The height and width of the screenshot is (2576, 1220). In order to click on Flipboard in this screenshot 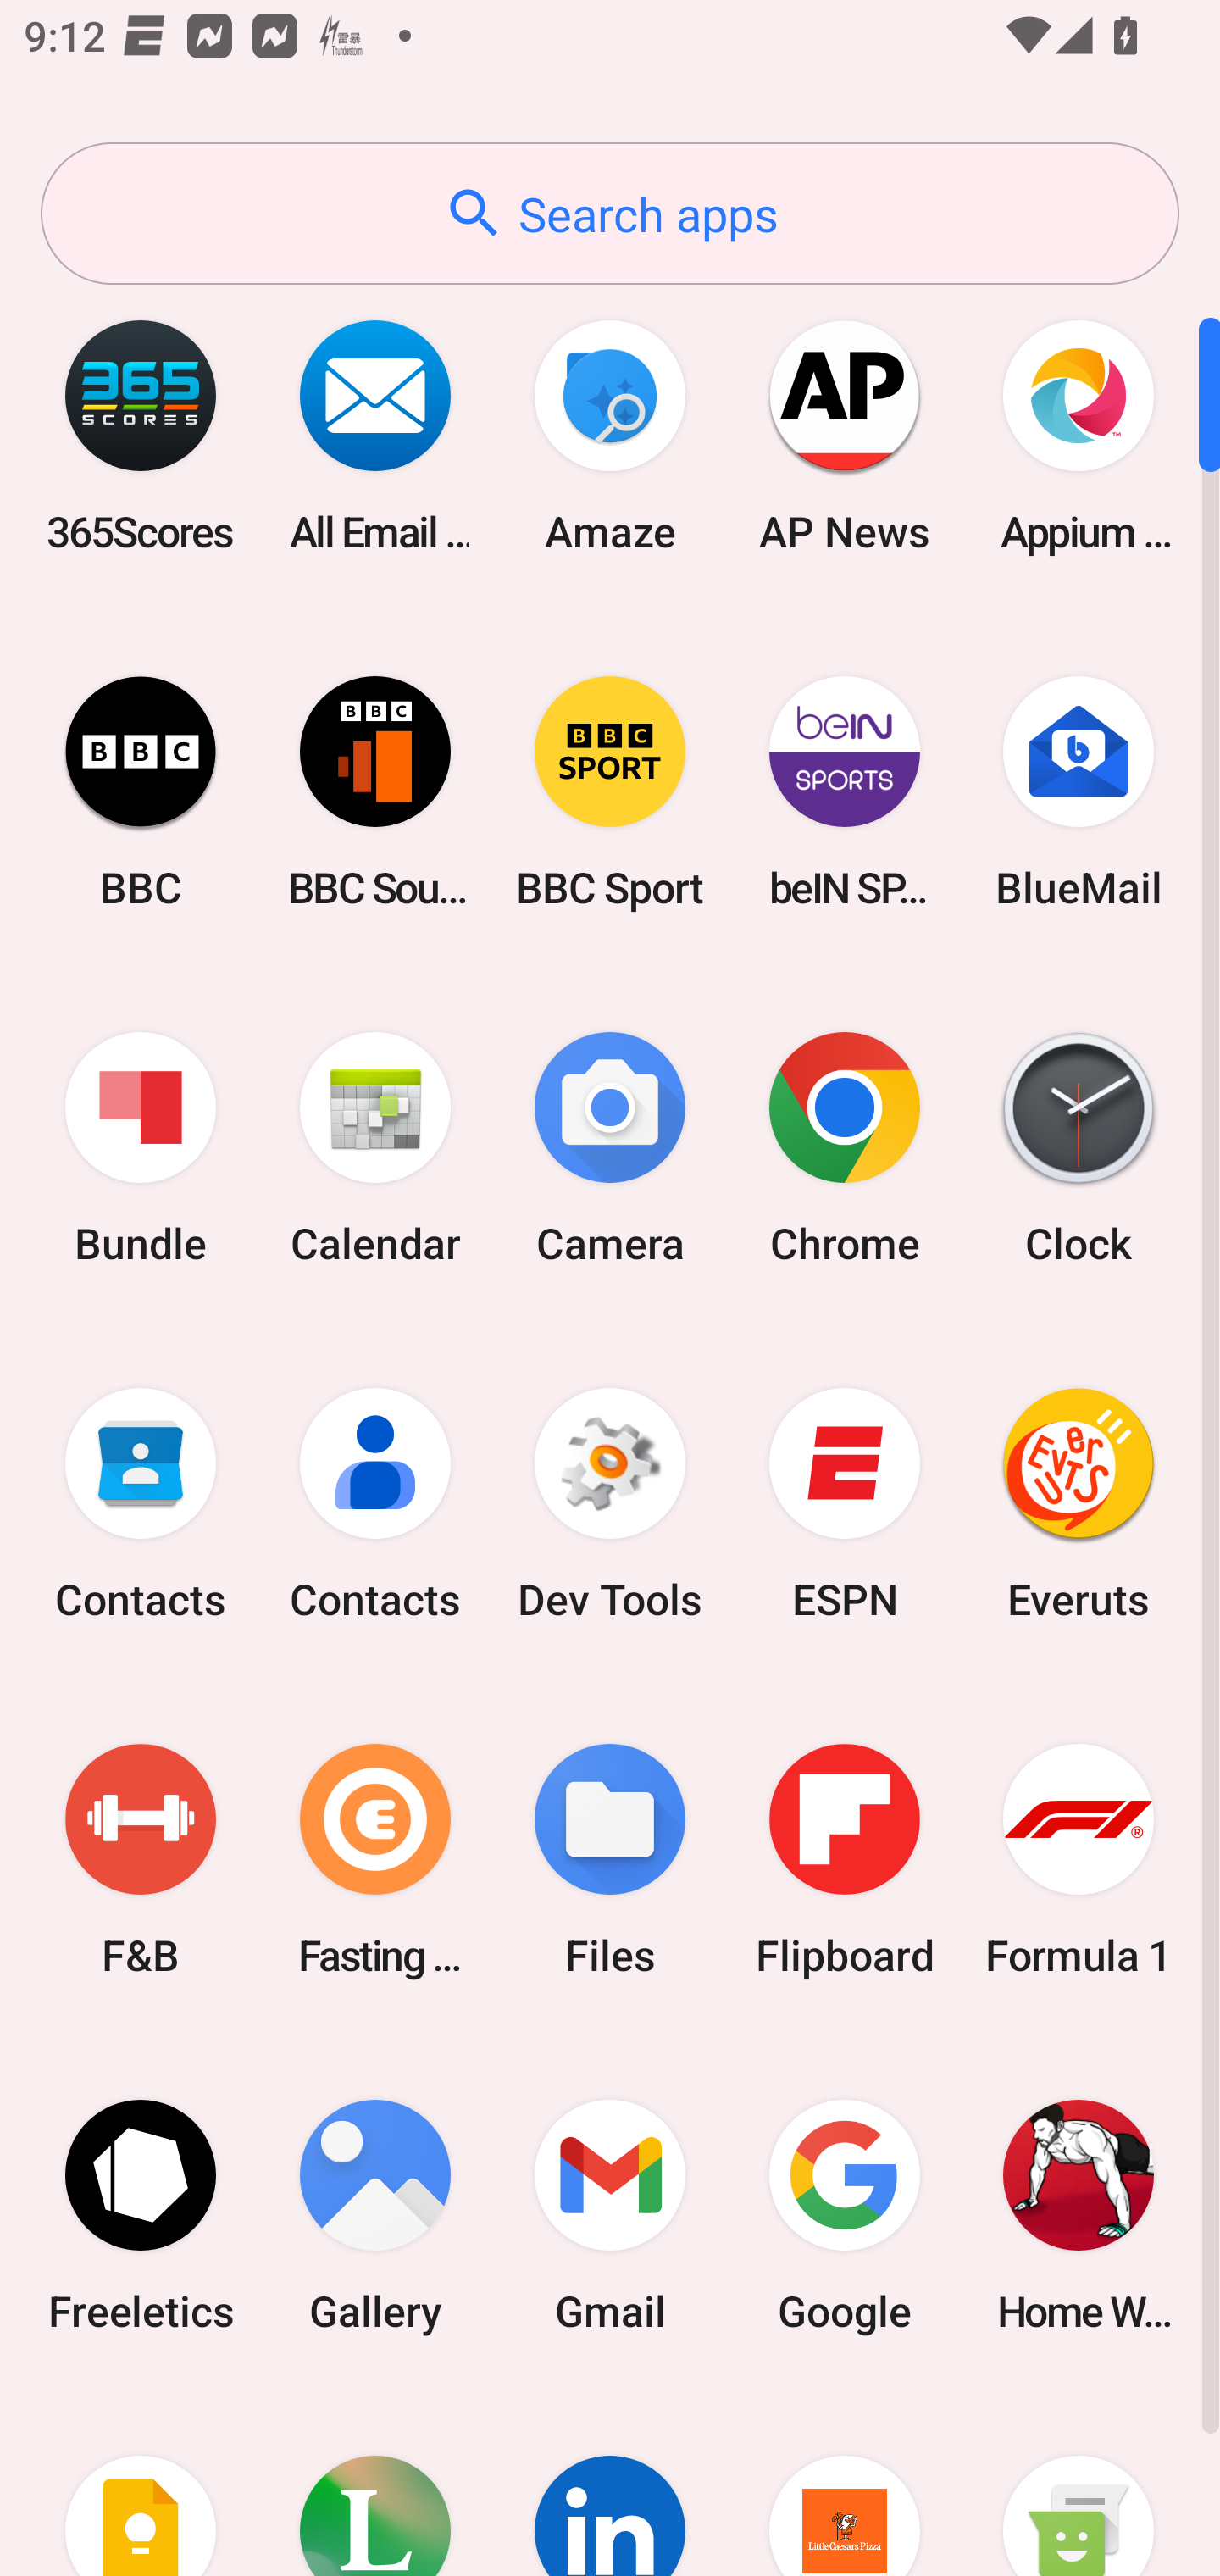, I will do `click(844, 1859)`.